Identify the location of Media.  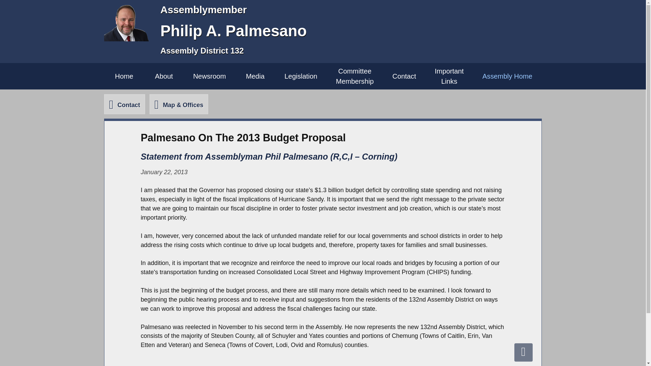
(209, 76).